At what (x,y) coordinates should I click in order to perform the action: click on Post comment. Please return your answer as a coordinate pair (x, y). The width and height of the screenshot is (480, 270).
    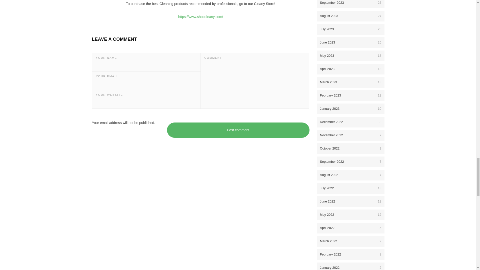
    Looking at the image, I should click on (238, 130).